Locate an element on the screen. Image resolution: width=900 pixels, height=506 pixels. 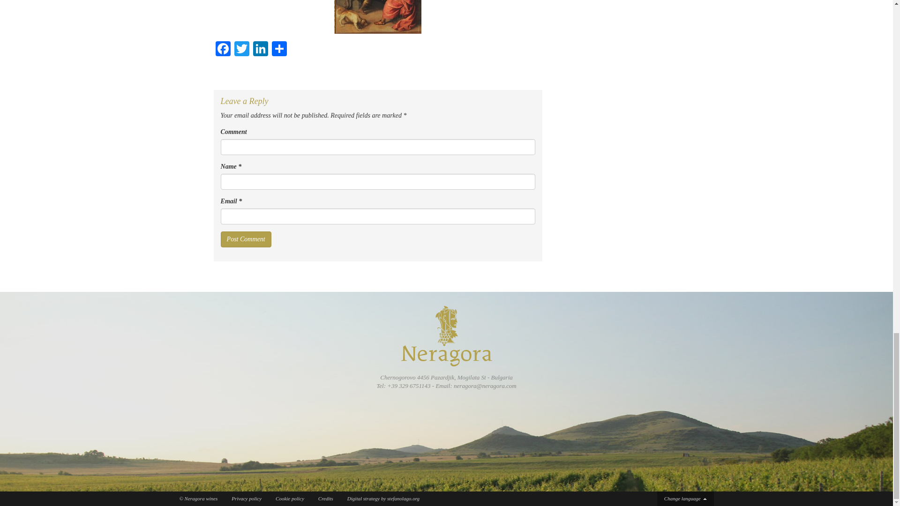
LinkedIn is located at coordinates (261, 50).